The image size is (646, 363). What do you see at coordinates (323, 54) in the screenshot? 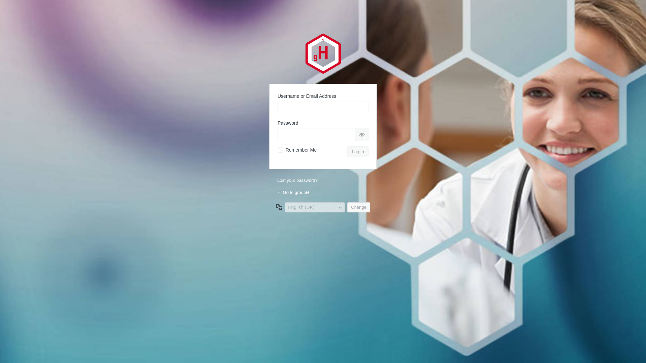
I see `GroupH` at bounding box center [323, 54].